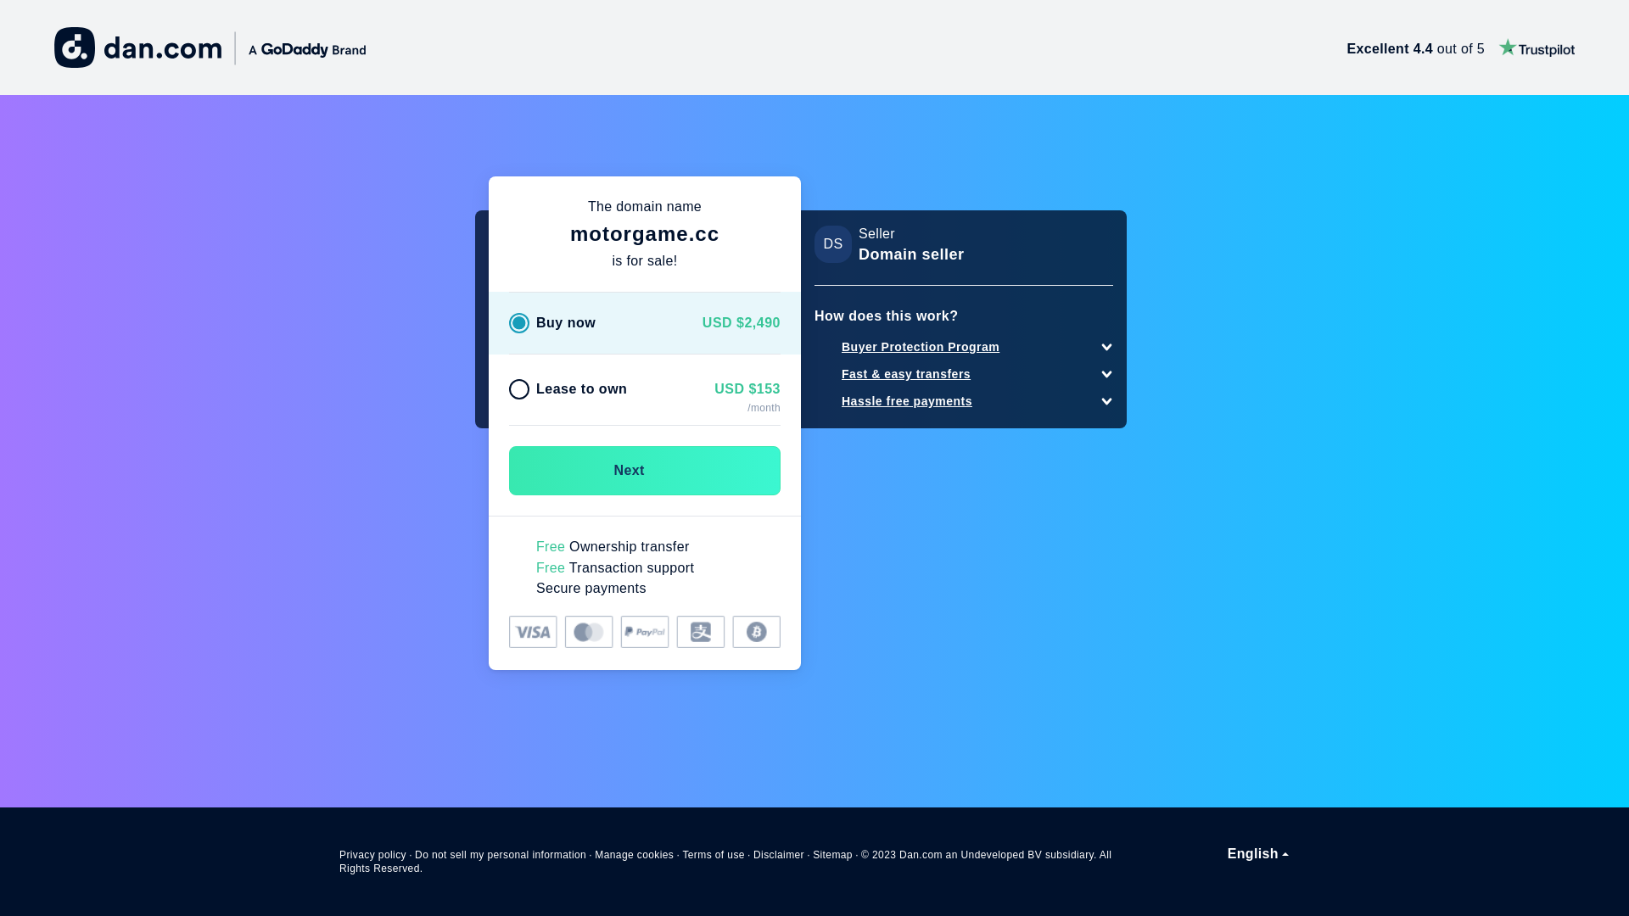 The width and height of the screenshot is (1629, 916). What do you see at coordinates (501, 855) in the screenshot?
I see `Do not sell my personal information` at bounding box center [501, 855].